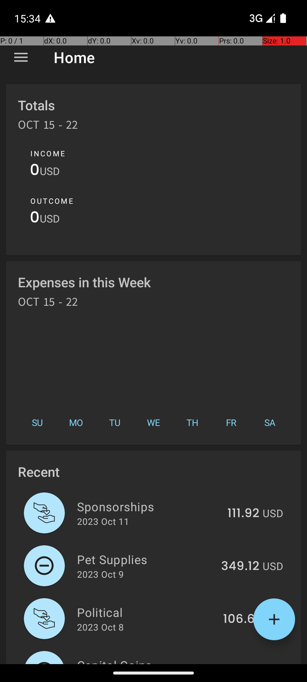 The width and height of the screenshot is (307, 682). I want to click on 54.14, so click(243, 663).